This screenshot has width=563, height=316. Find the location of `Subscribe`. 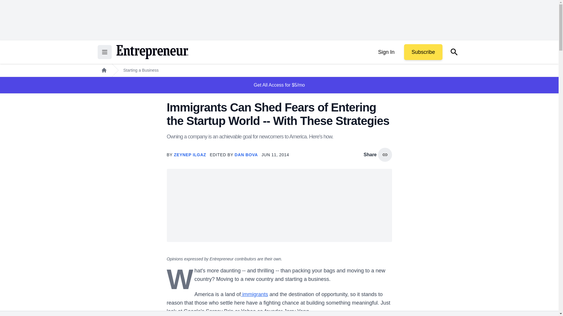

Subscribe is located at coordinates (423, 52).